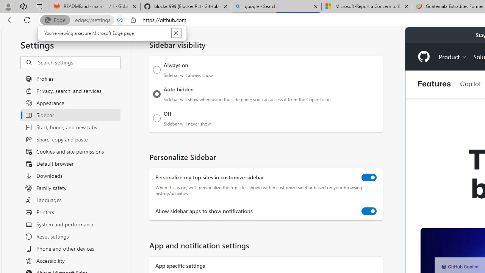 The image size is (485, 273). What do you see at coordinates (8, 6) in the screenshot?
I see `Personal Profile` at bounding box center [8, 6].